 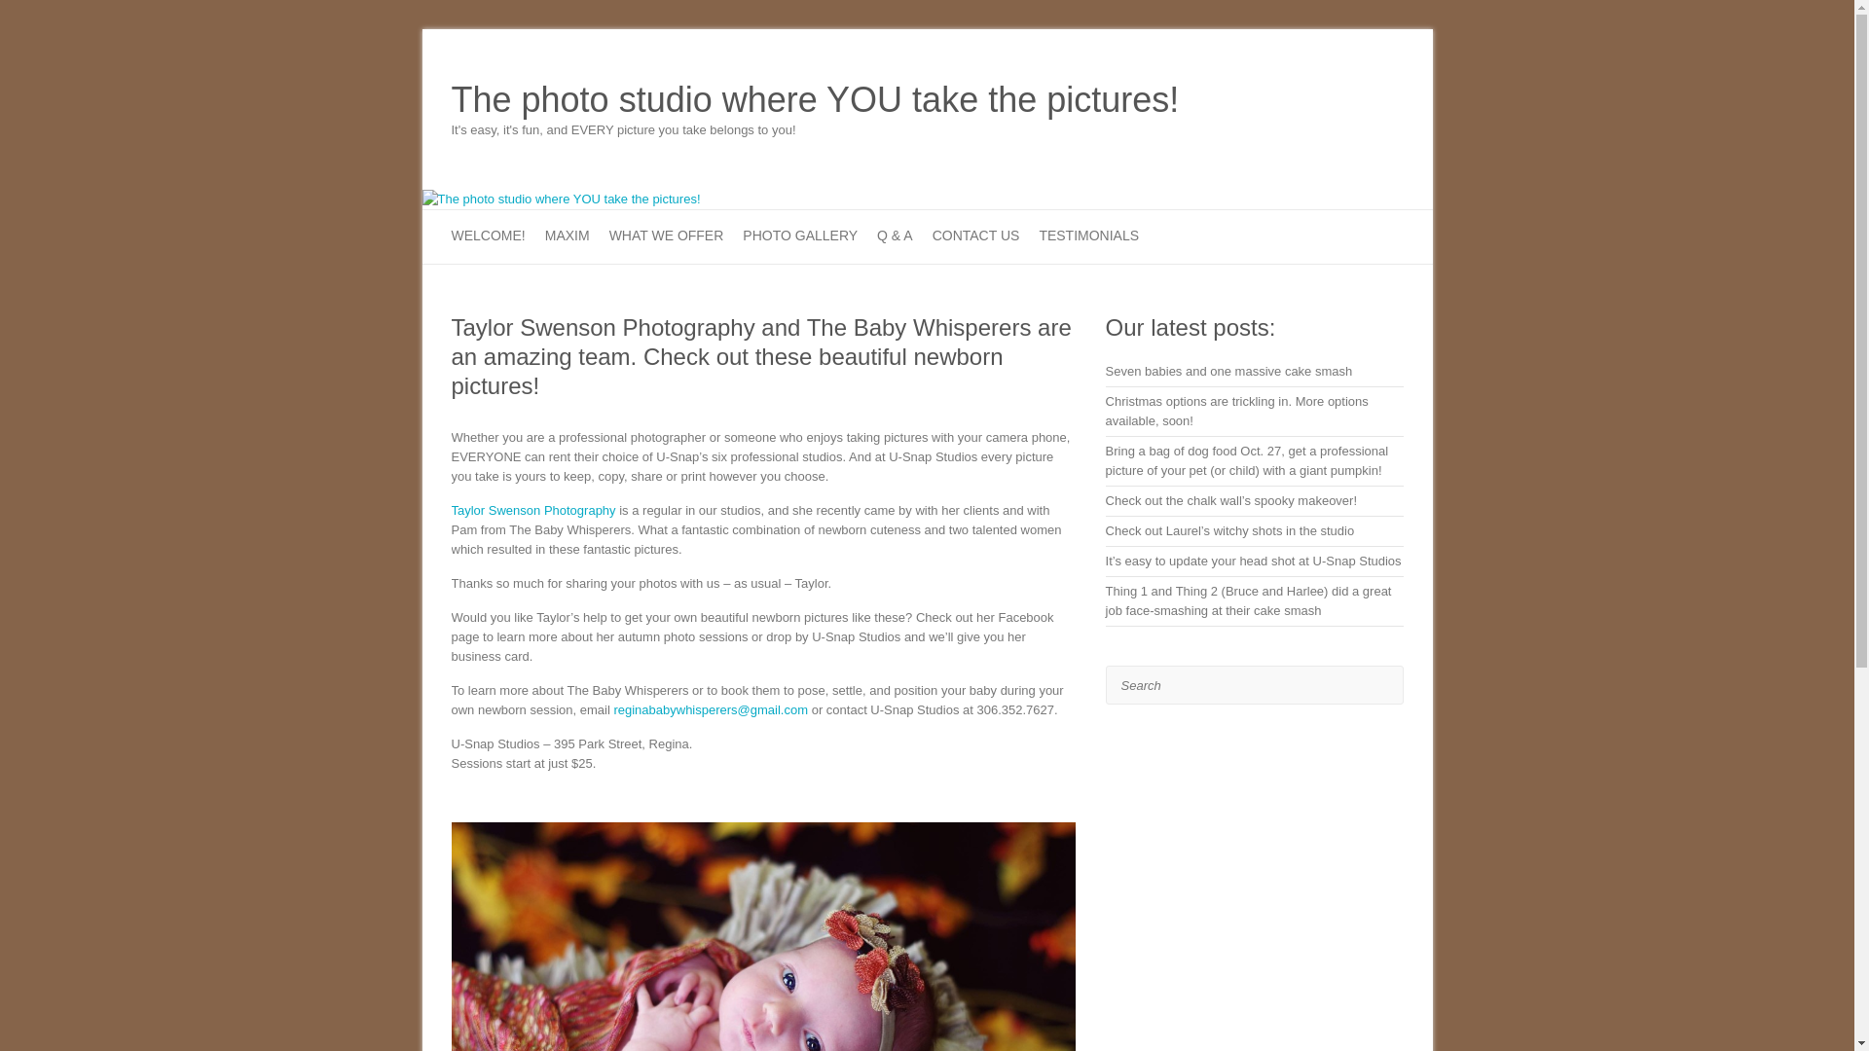 What do you see at coordinates (489, 237) in the screenshot?
I see `WELCOME!` at bounding box center [489, 237].